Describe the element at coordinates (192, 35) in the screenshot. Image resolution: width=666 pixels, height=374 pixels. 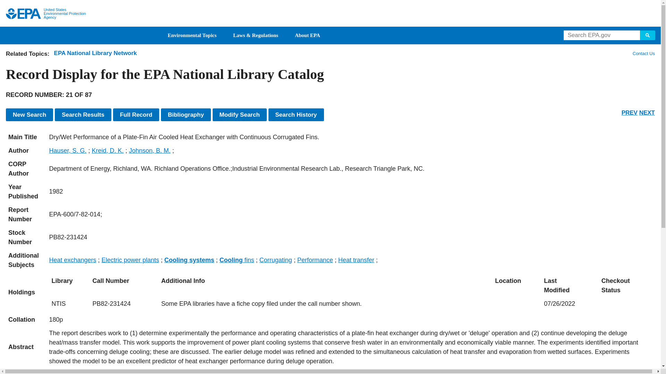
I see `Environmental Topics` at that location.